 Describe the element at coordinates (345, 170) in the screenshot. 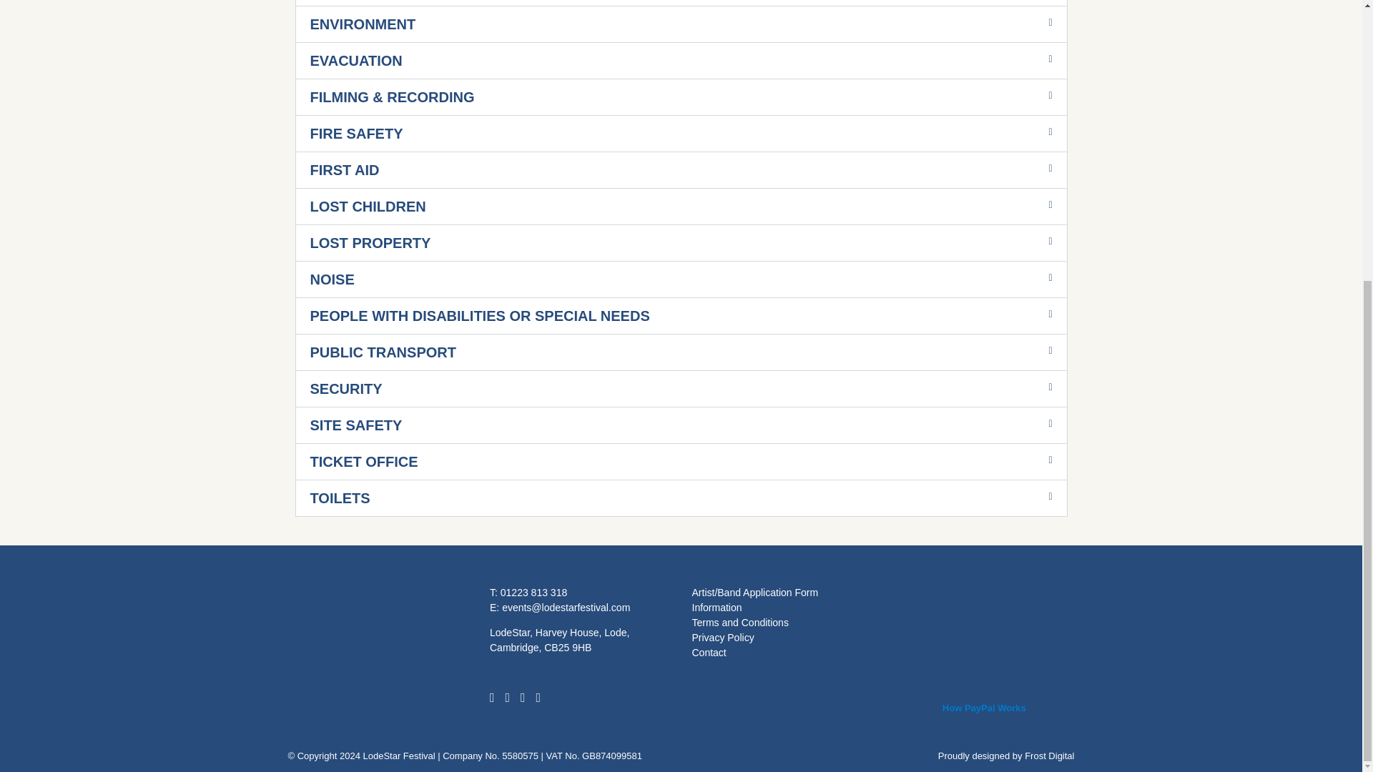

I see `FIRST AID` at that location.